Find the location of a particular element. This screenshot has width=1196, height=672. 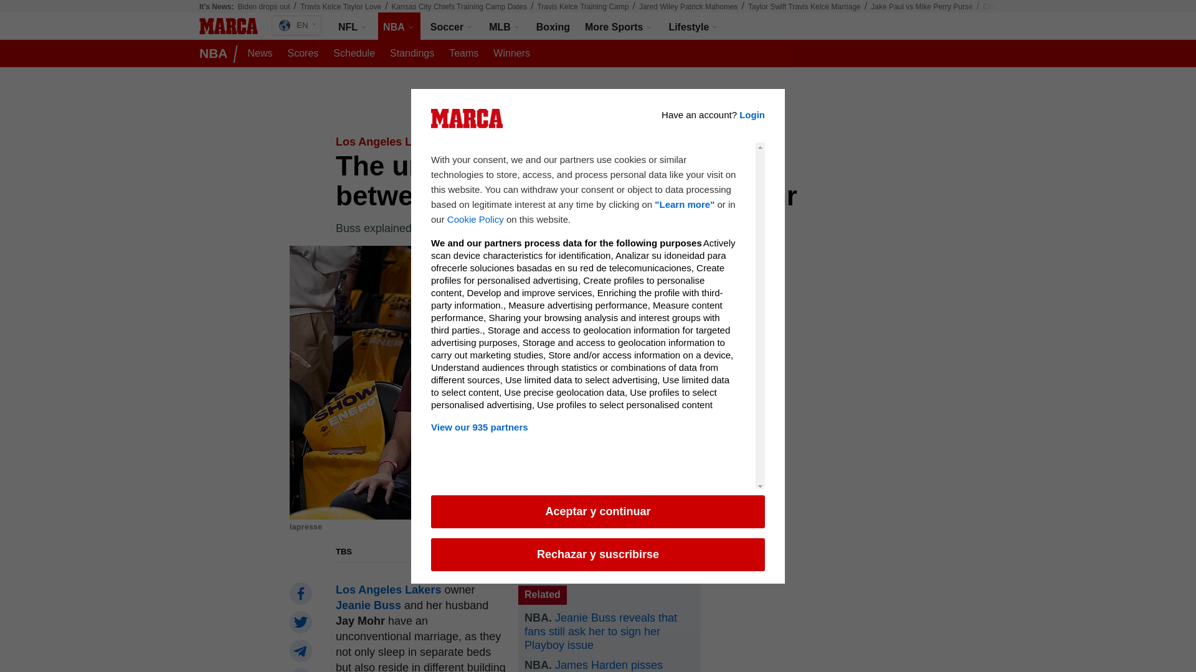

Jared Wiley Patrick Mahomes is located at coordinates (688, 7).